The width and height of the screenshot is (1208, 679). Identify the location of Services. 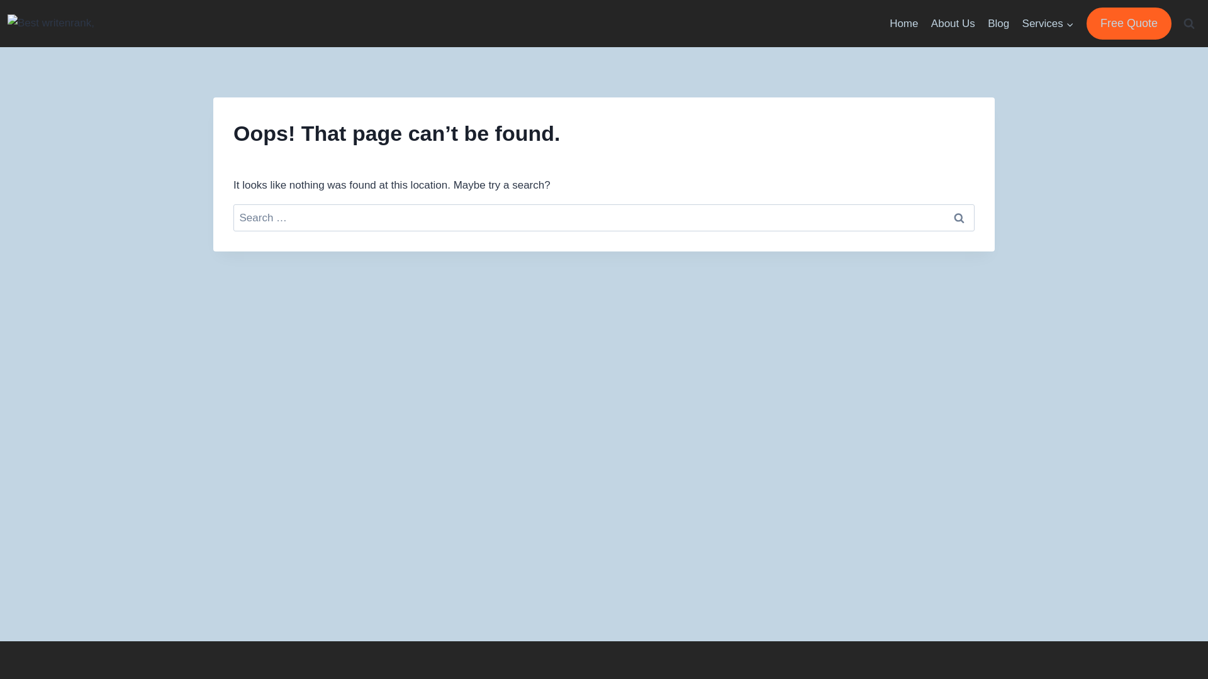
(1048, 24).